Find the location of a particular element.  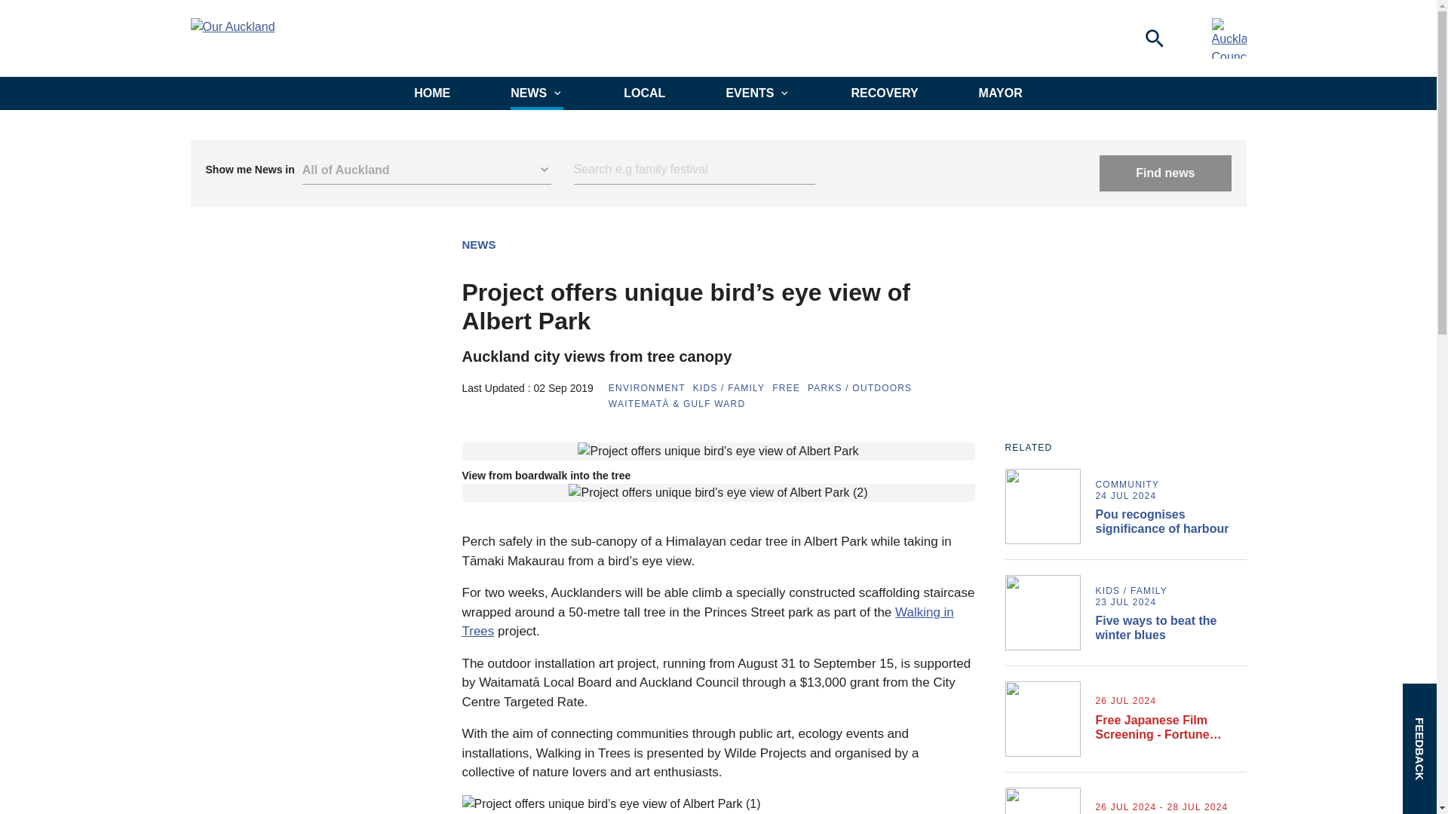

HOME is located at coordinates (432, 93).